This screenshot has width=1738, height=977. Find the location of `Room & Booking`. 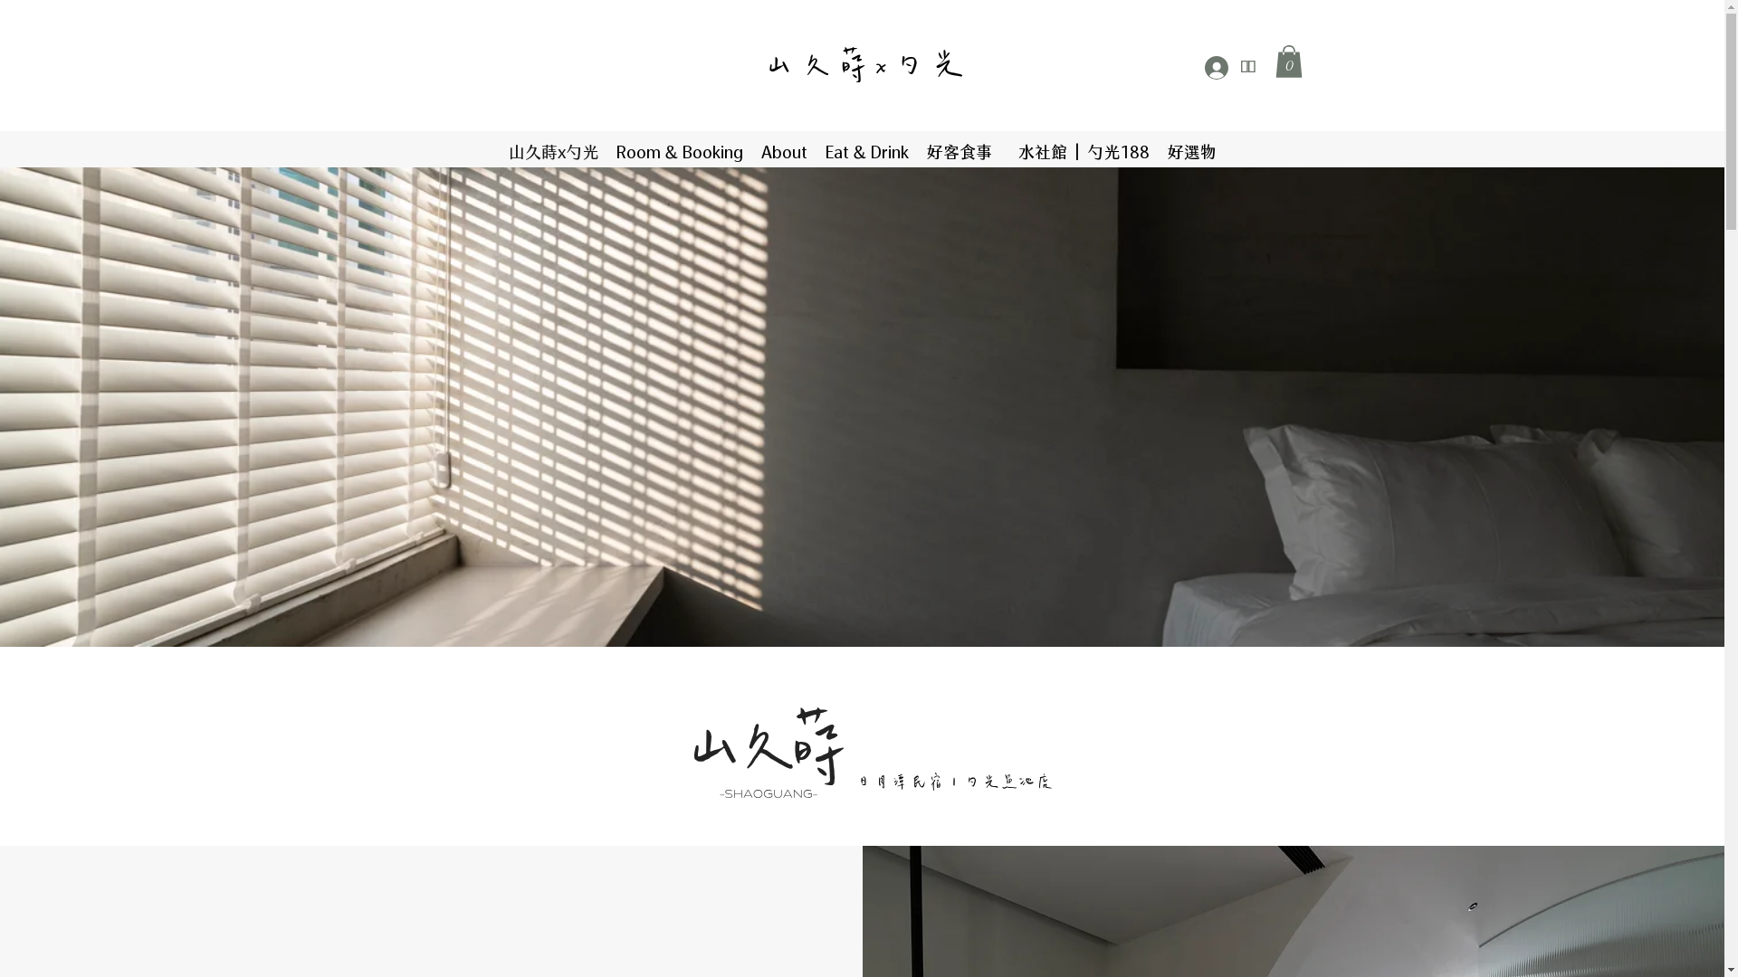

Room & Booking is located at coordinates (679, 149).